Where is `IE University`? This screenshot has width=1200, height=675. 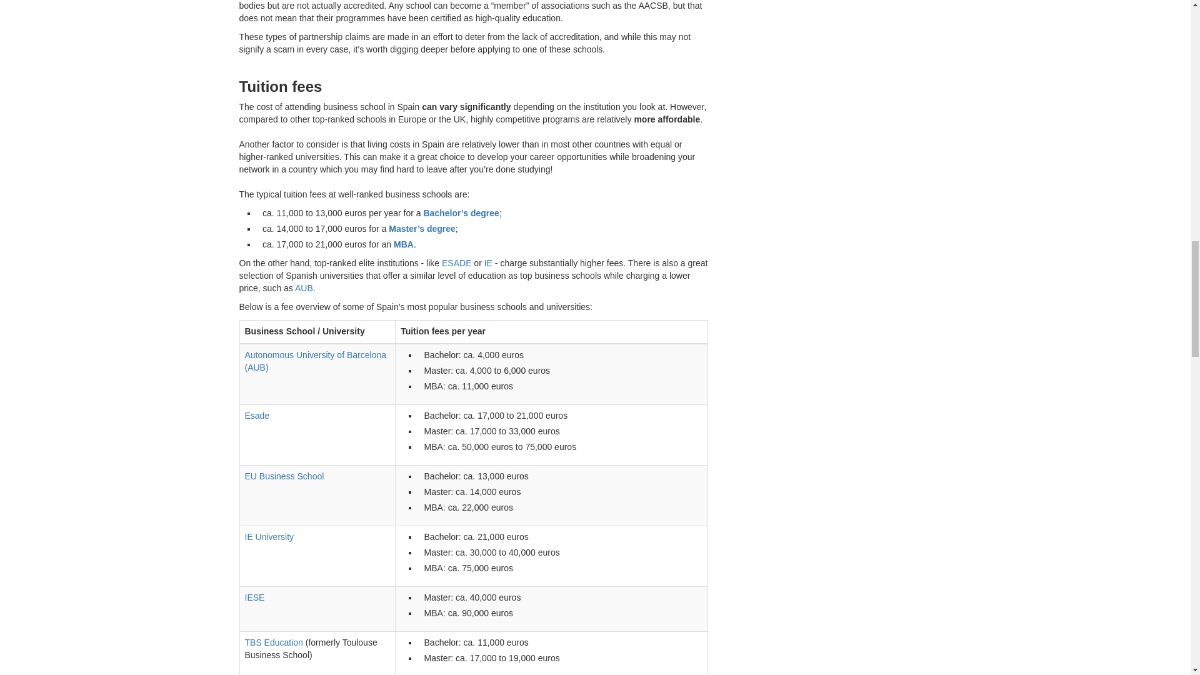
IE University is located at coordinates (269, 537).